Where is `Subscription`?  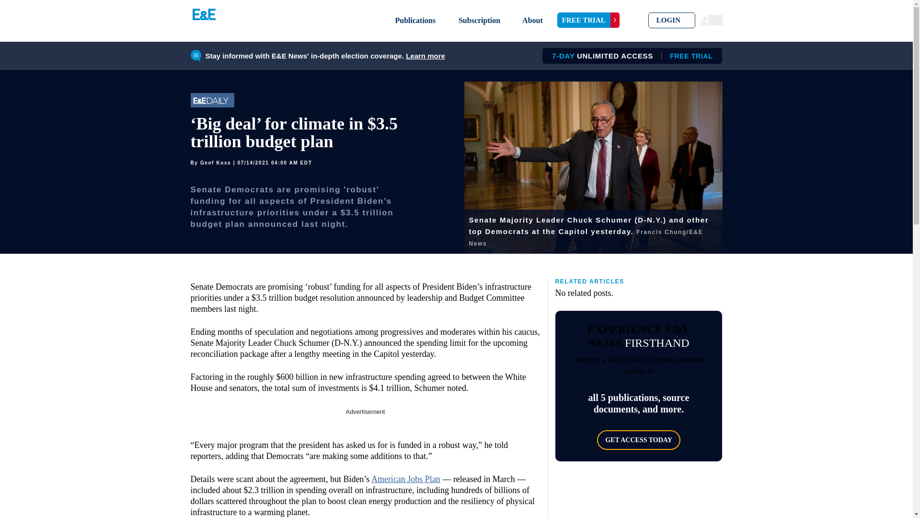 Subscription is located at coordinates (479, 20).